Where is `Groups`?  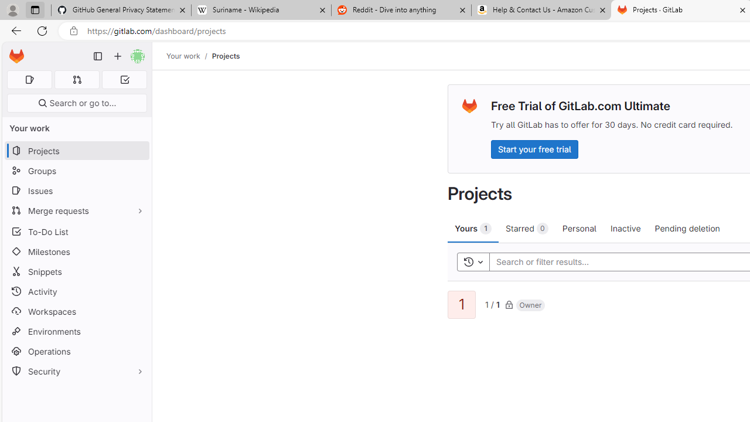 Groups is located at coordinates (76, 171).